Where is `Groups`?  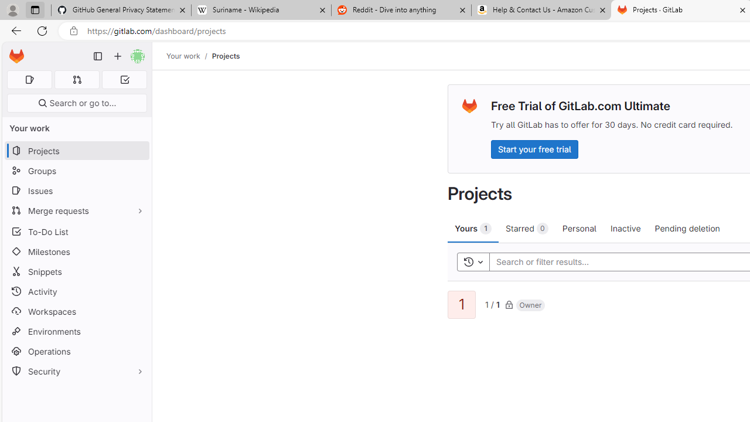 Groups is located at coordinates (76, 171).